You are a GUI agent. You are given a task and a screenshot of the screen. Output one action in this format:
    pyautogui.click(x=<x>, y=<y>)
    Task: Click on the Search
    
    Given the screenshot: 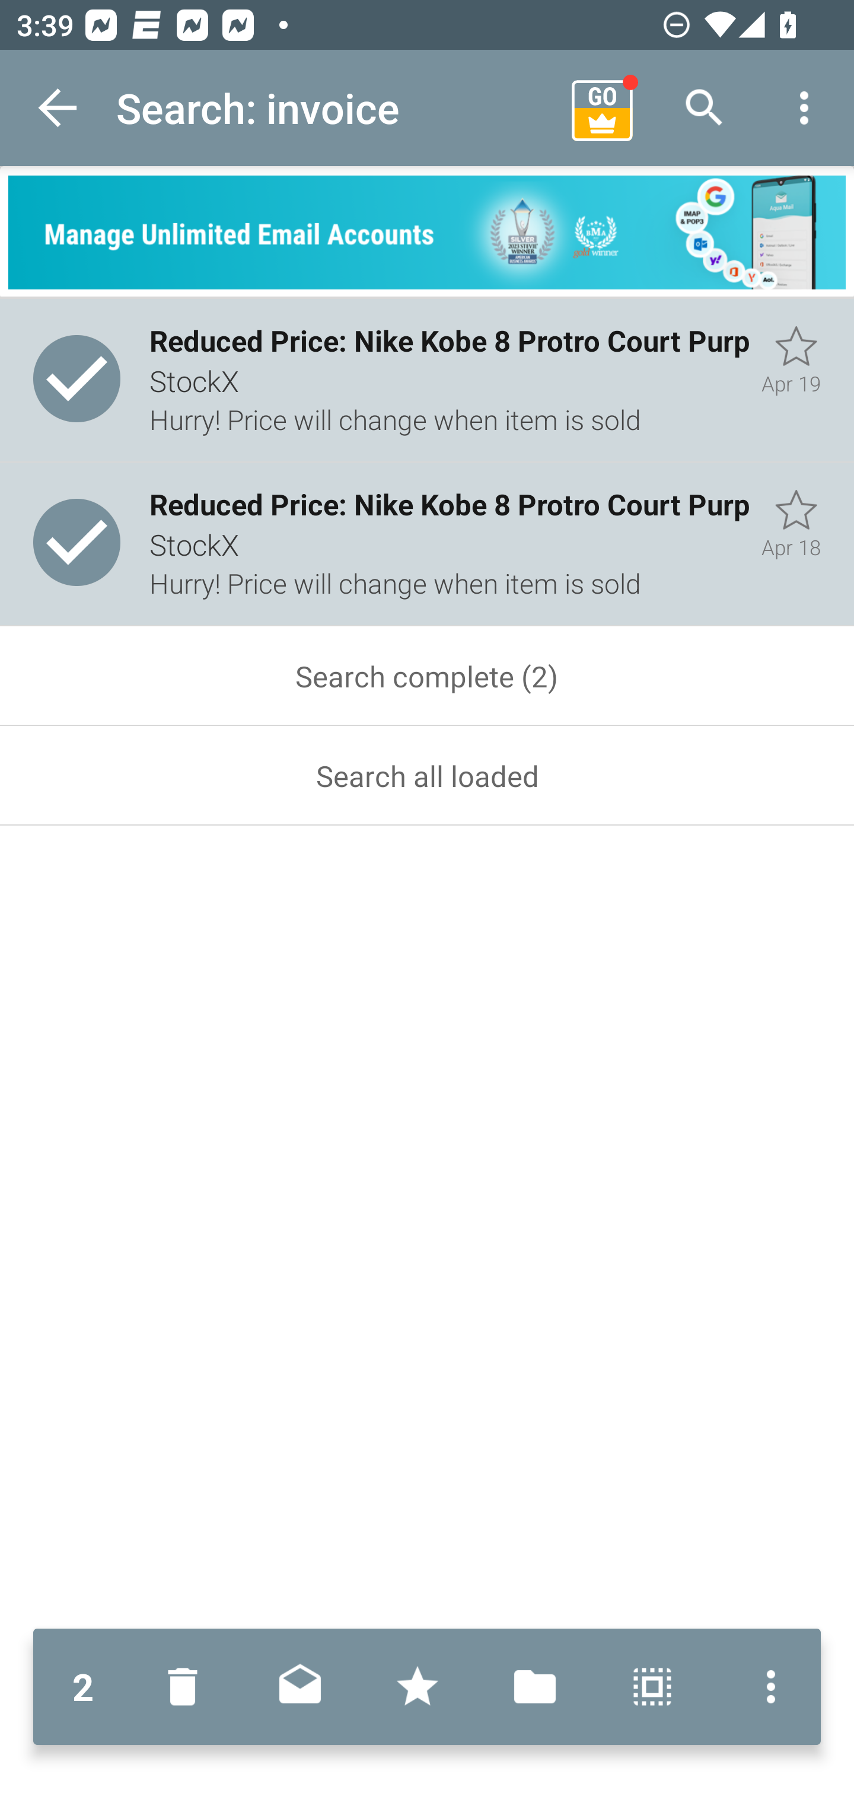 What is the action you would take?
    pyautogui.click(x=705, y=108)
    